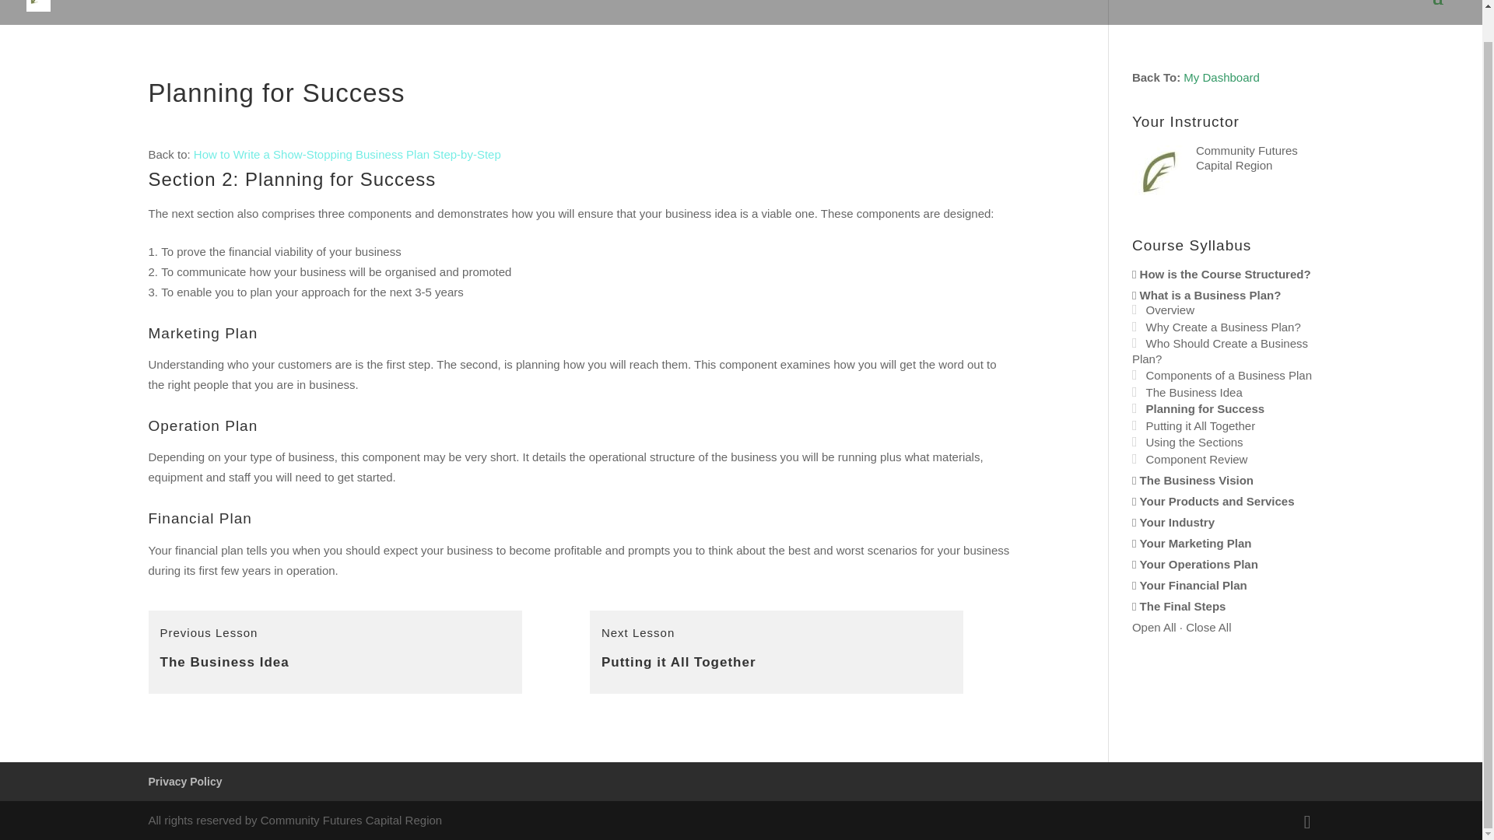  Describe the element at coordinates (1201, 425) in the screenshot. I see `Overview` at that location.